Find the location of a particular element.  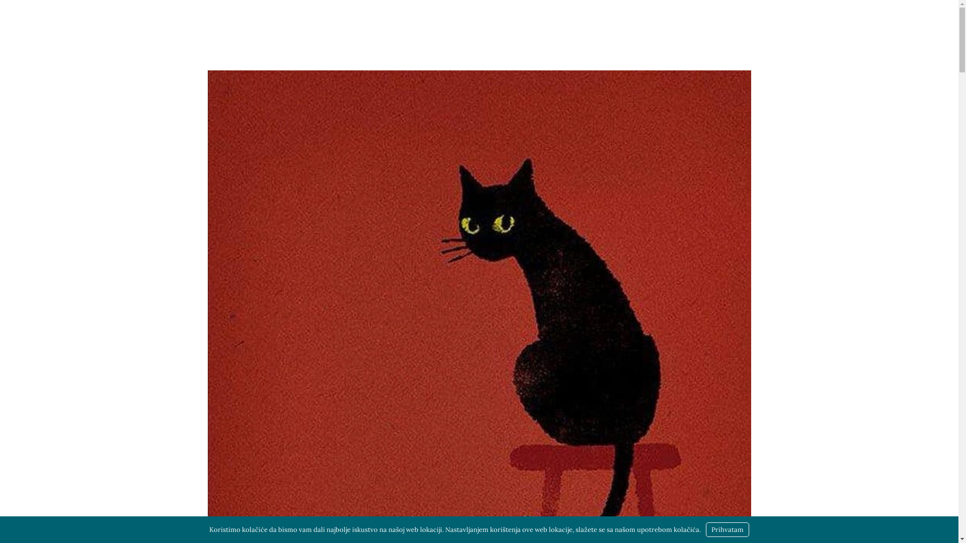

Prihvatam is located at coordinates (728, 530).